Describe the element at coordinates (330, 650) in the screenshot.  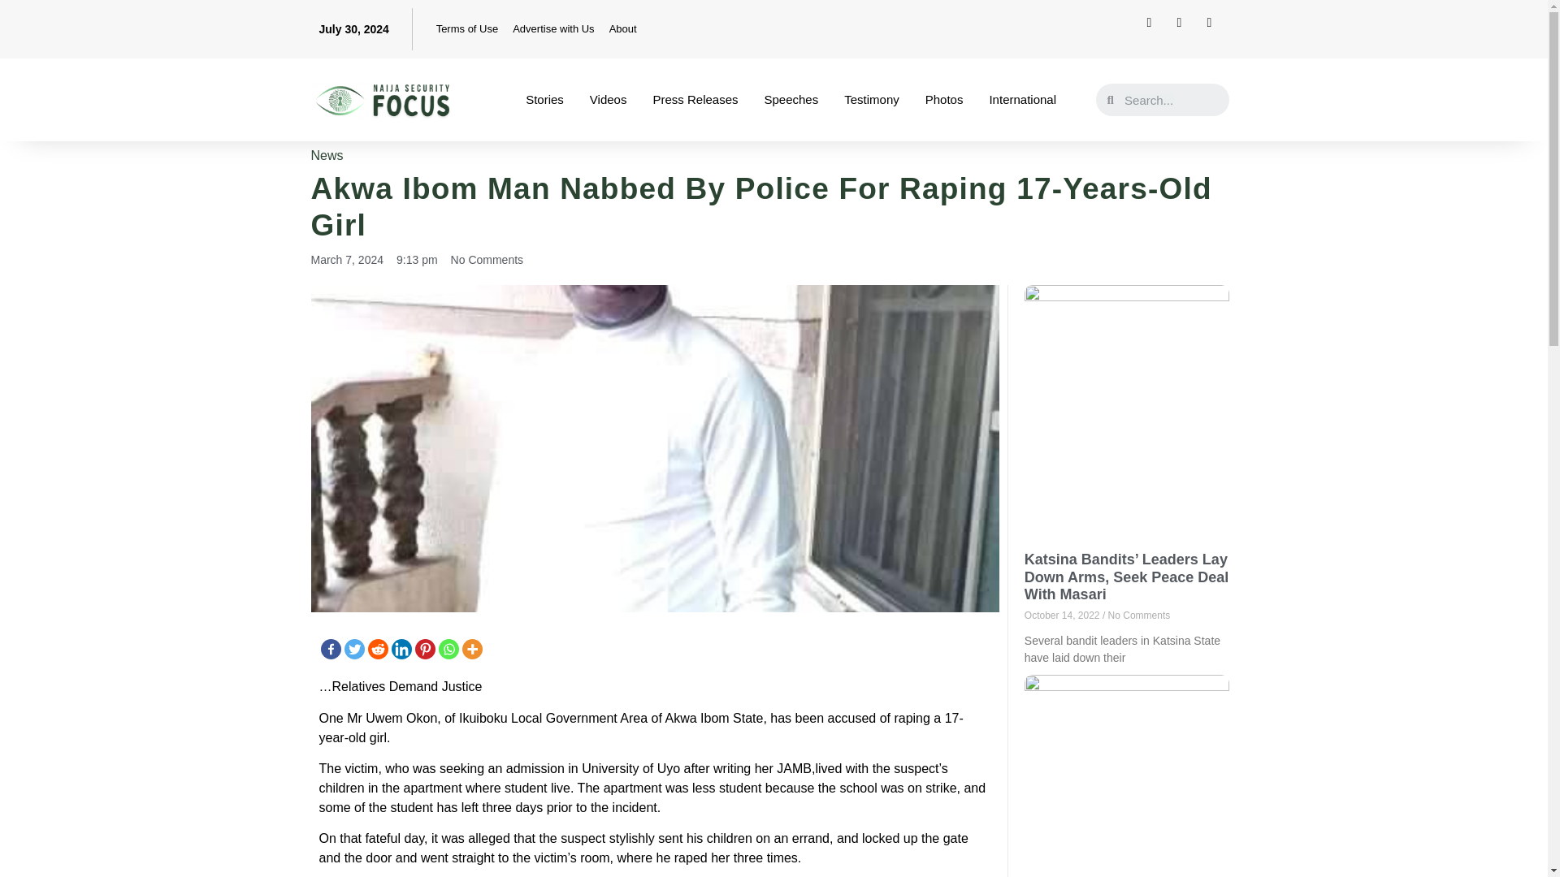
I see `Facebook` at that location.